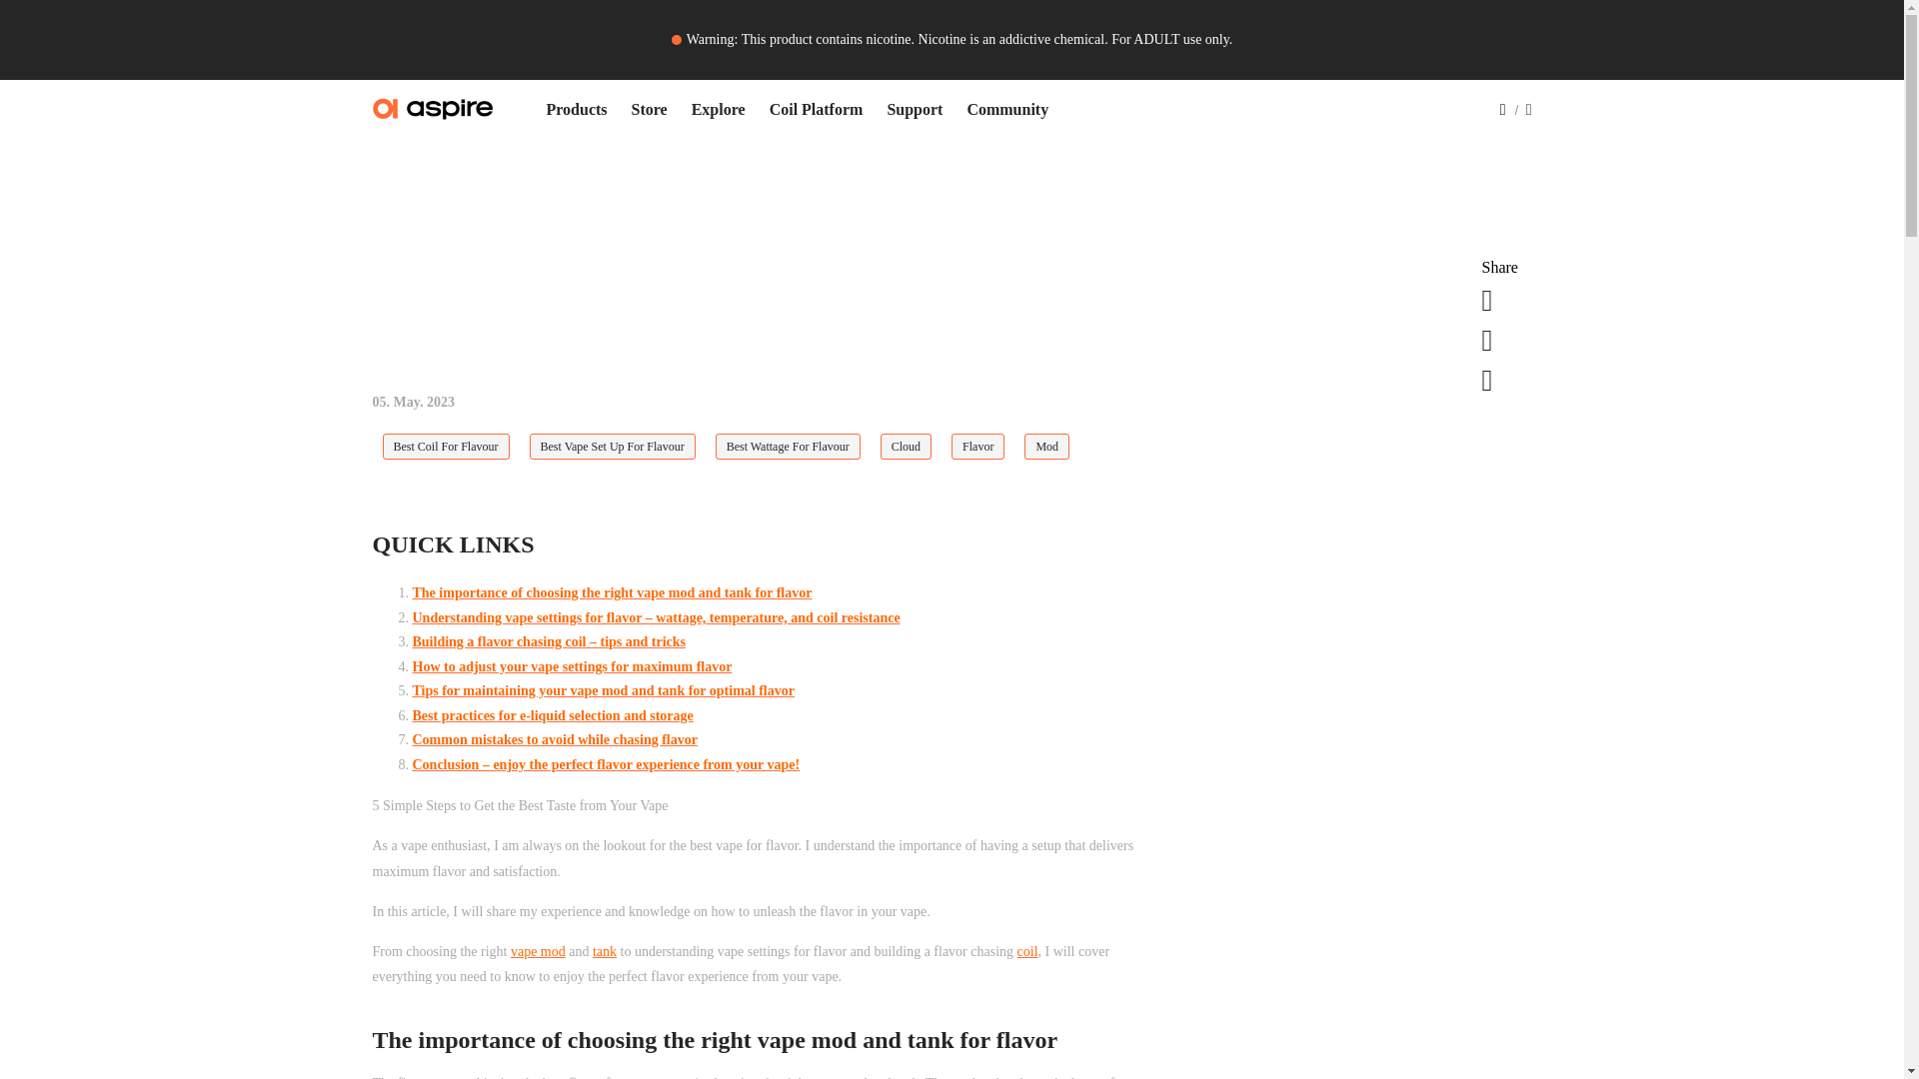 This screenshot has height=1079, width=1919. Describe the element at coordinates (576, 109) in the screenshot. I see `Products` at that location.